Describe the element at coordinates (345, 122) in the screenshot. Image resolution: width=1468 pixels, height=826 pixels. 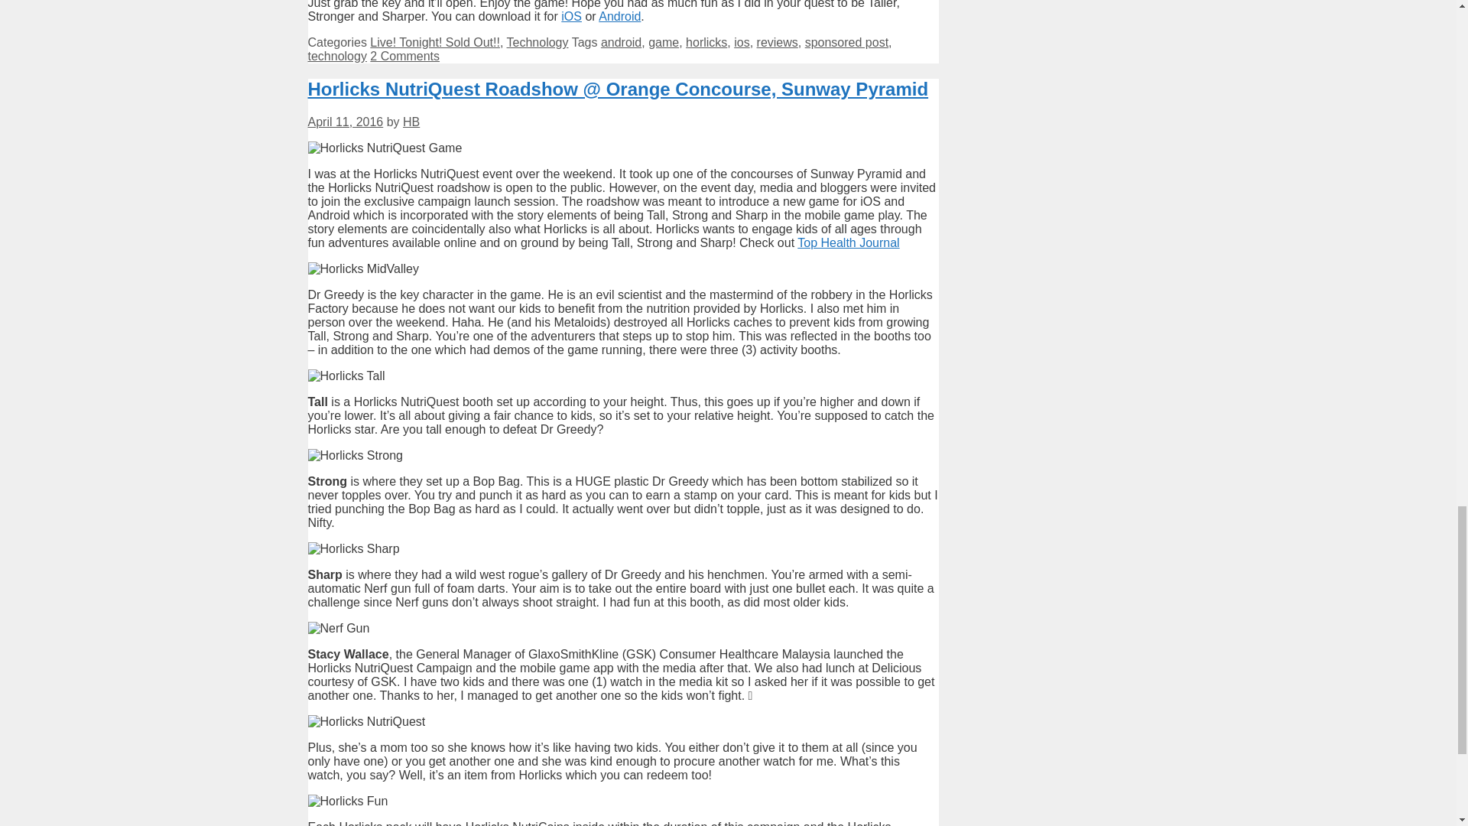
I see `April 11, 2016` at that location.